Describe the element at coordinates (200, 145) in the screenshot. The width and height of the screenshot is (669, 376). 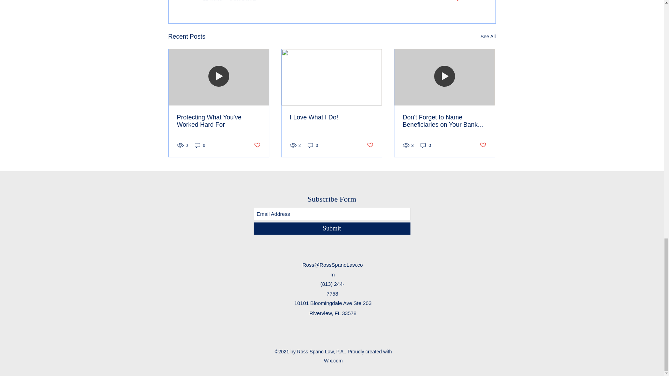
I see `0` at that location.